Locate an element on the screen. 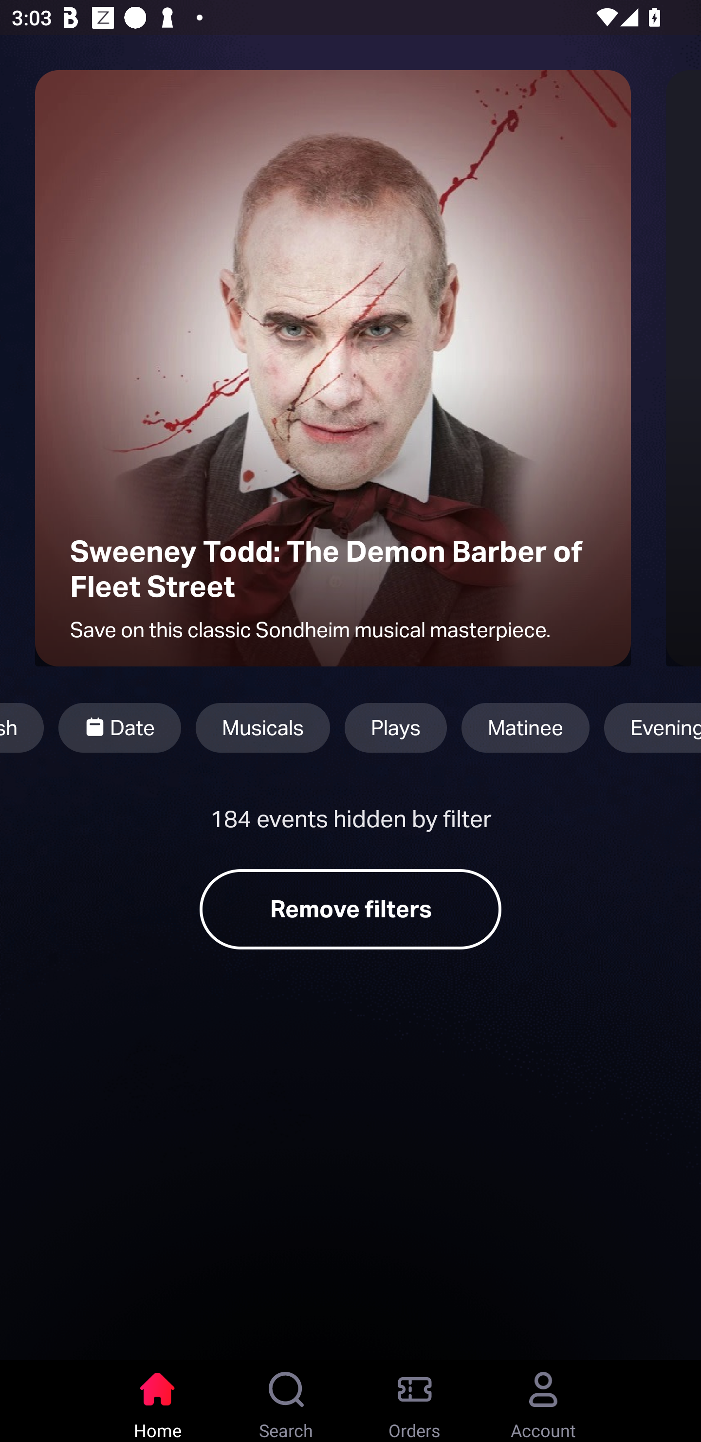 The width and height of the screenshot is (701, 1442). Account is located at coordinates (543, 1401).